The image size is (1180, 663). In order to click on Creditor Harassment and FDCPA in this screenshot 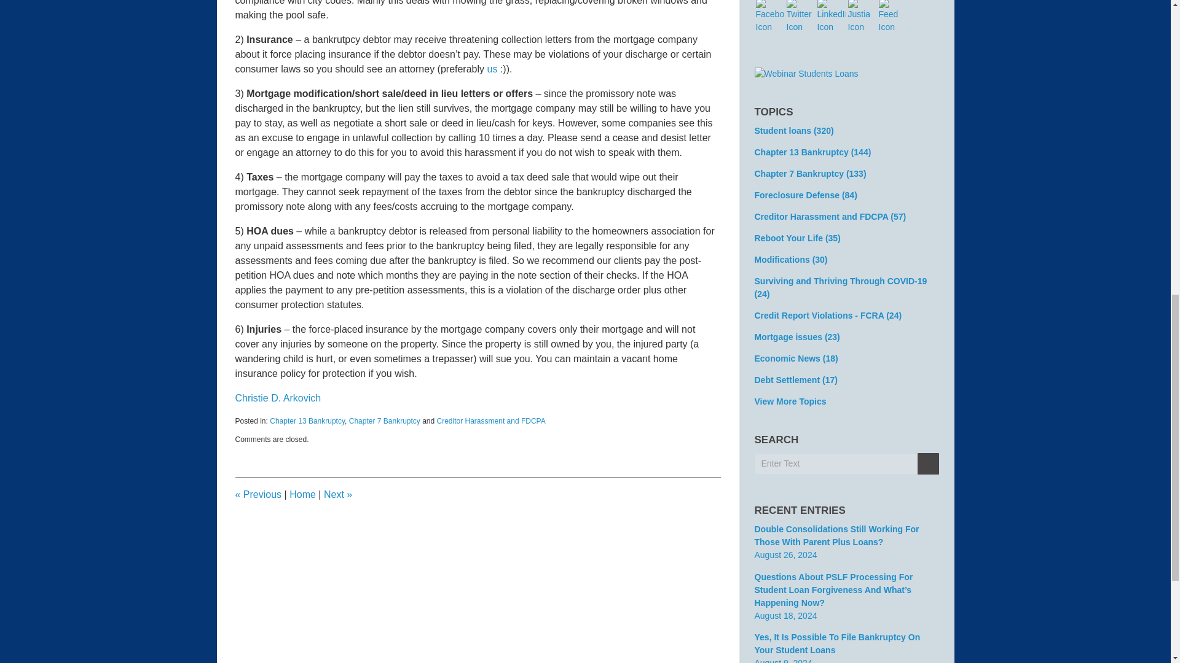, I will do `click(490, 421)`.